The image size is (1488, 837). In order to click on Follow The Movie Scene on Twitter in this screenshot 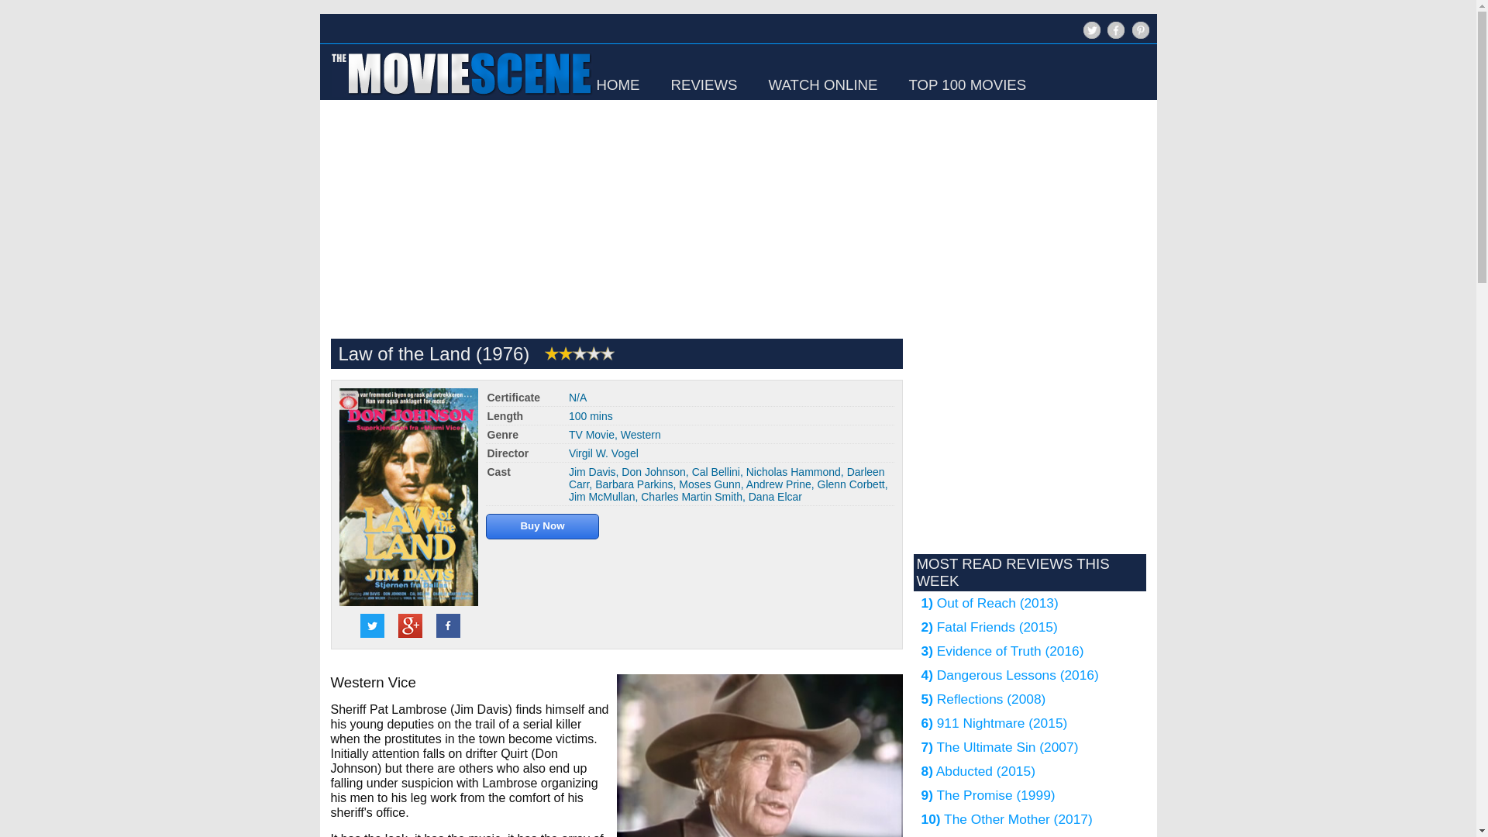, I will do `click(1091, 29)`.